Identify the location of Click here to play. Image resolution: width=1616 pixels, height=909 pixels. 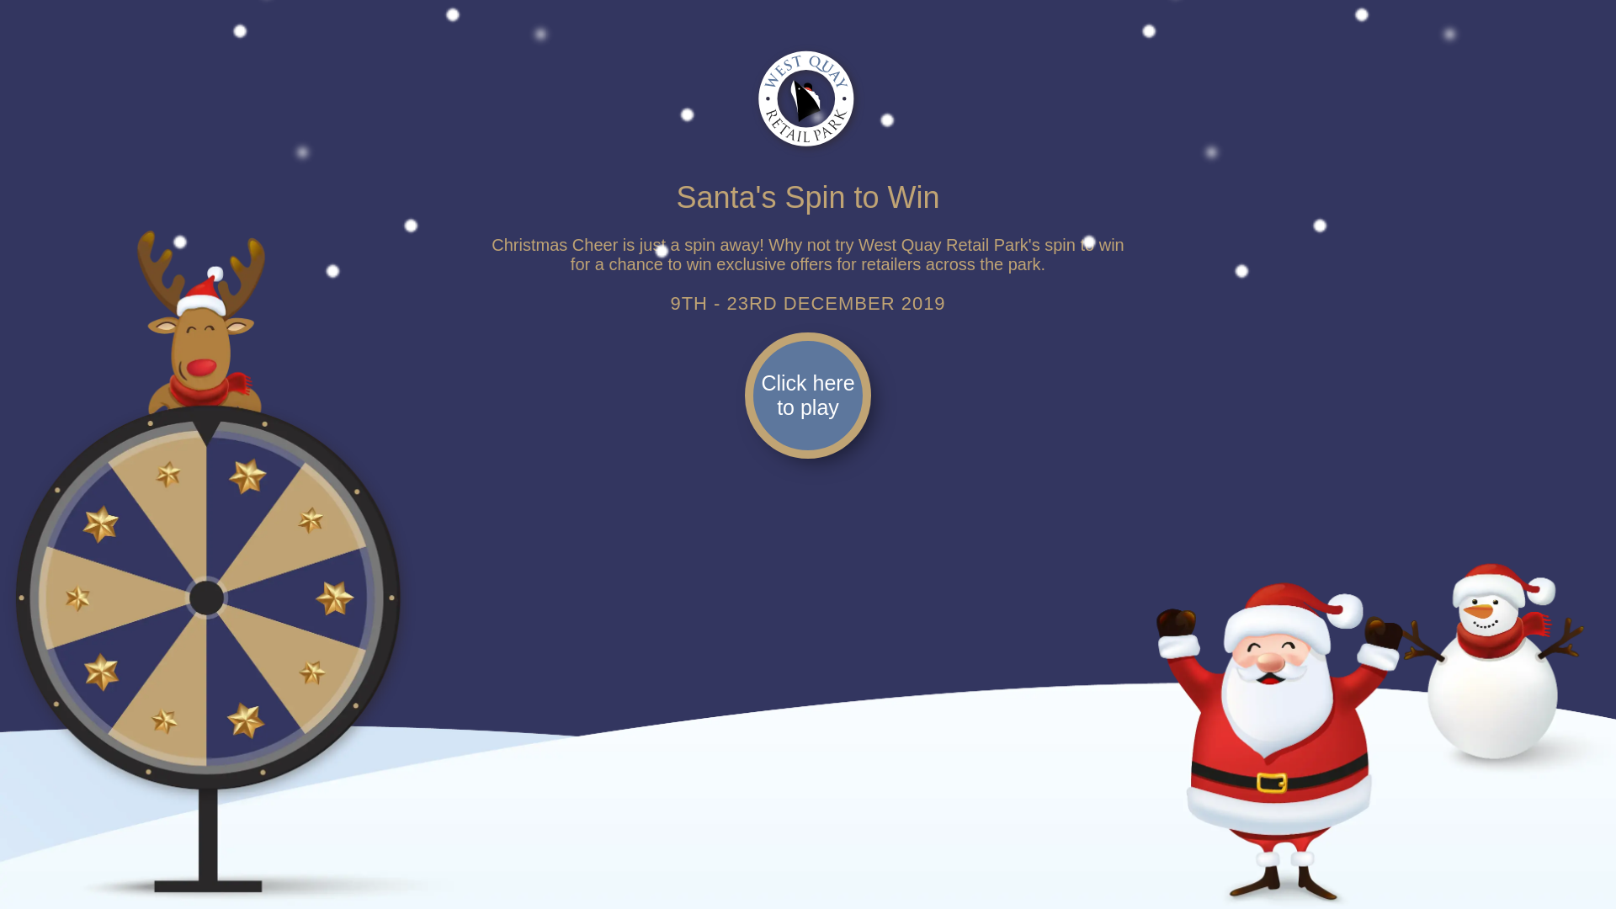
(808, 396).